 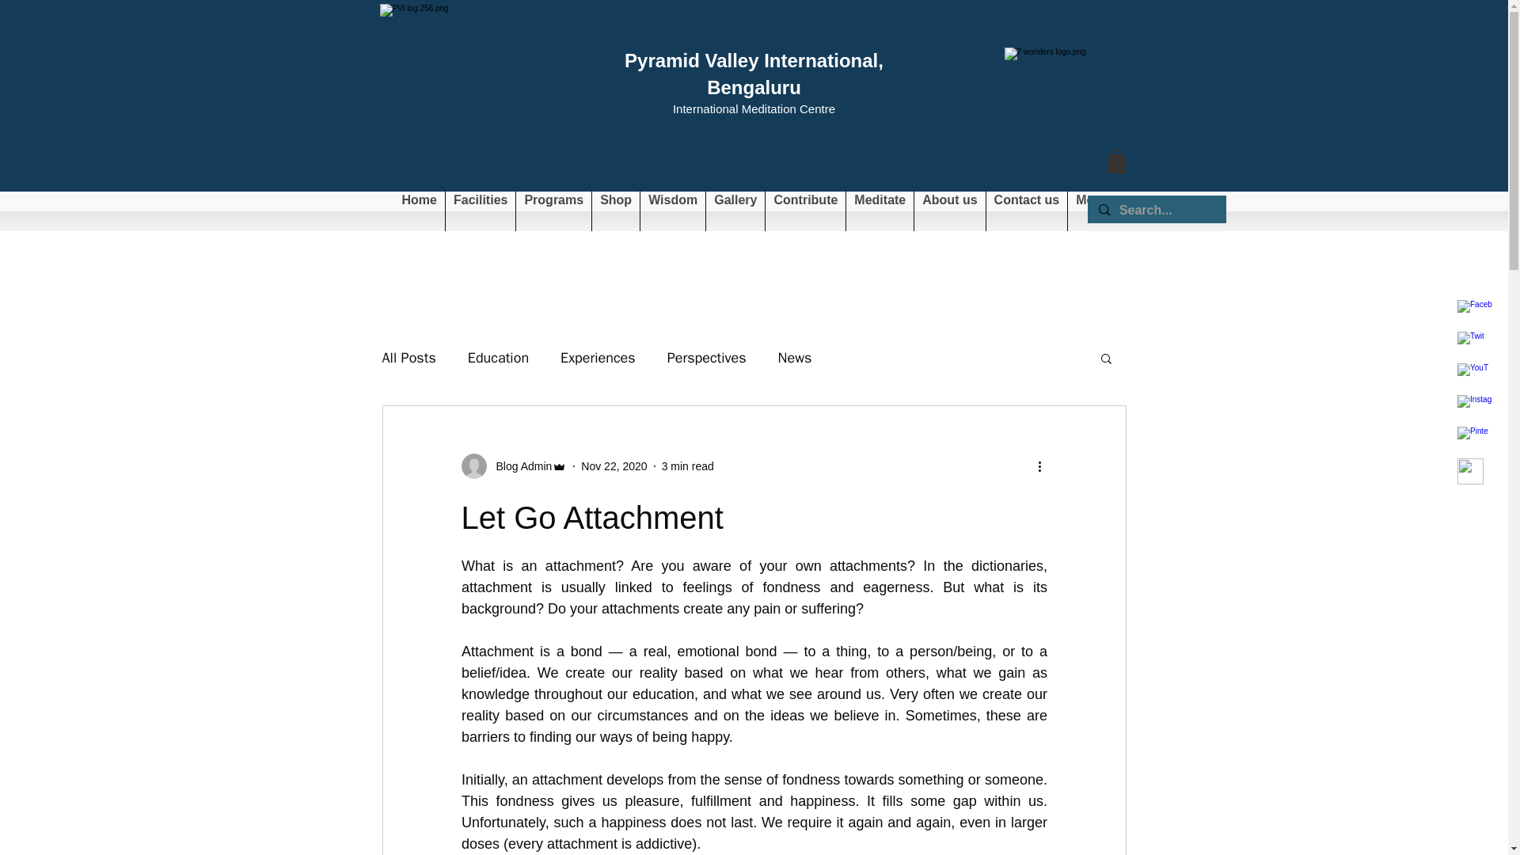 I want to click on Experiences, so click(x=598, y=358).